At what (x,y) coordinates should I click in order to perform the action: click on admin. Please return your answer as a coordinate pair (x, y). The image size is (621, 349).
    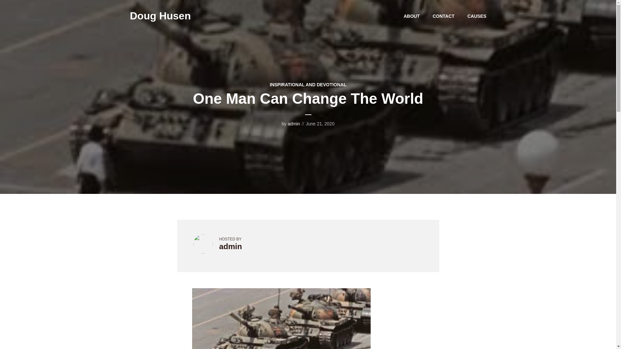
    Looking at the image, I should click on (294, 123).